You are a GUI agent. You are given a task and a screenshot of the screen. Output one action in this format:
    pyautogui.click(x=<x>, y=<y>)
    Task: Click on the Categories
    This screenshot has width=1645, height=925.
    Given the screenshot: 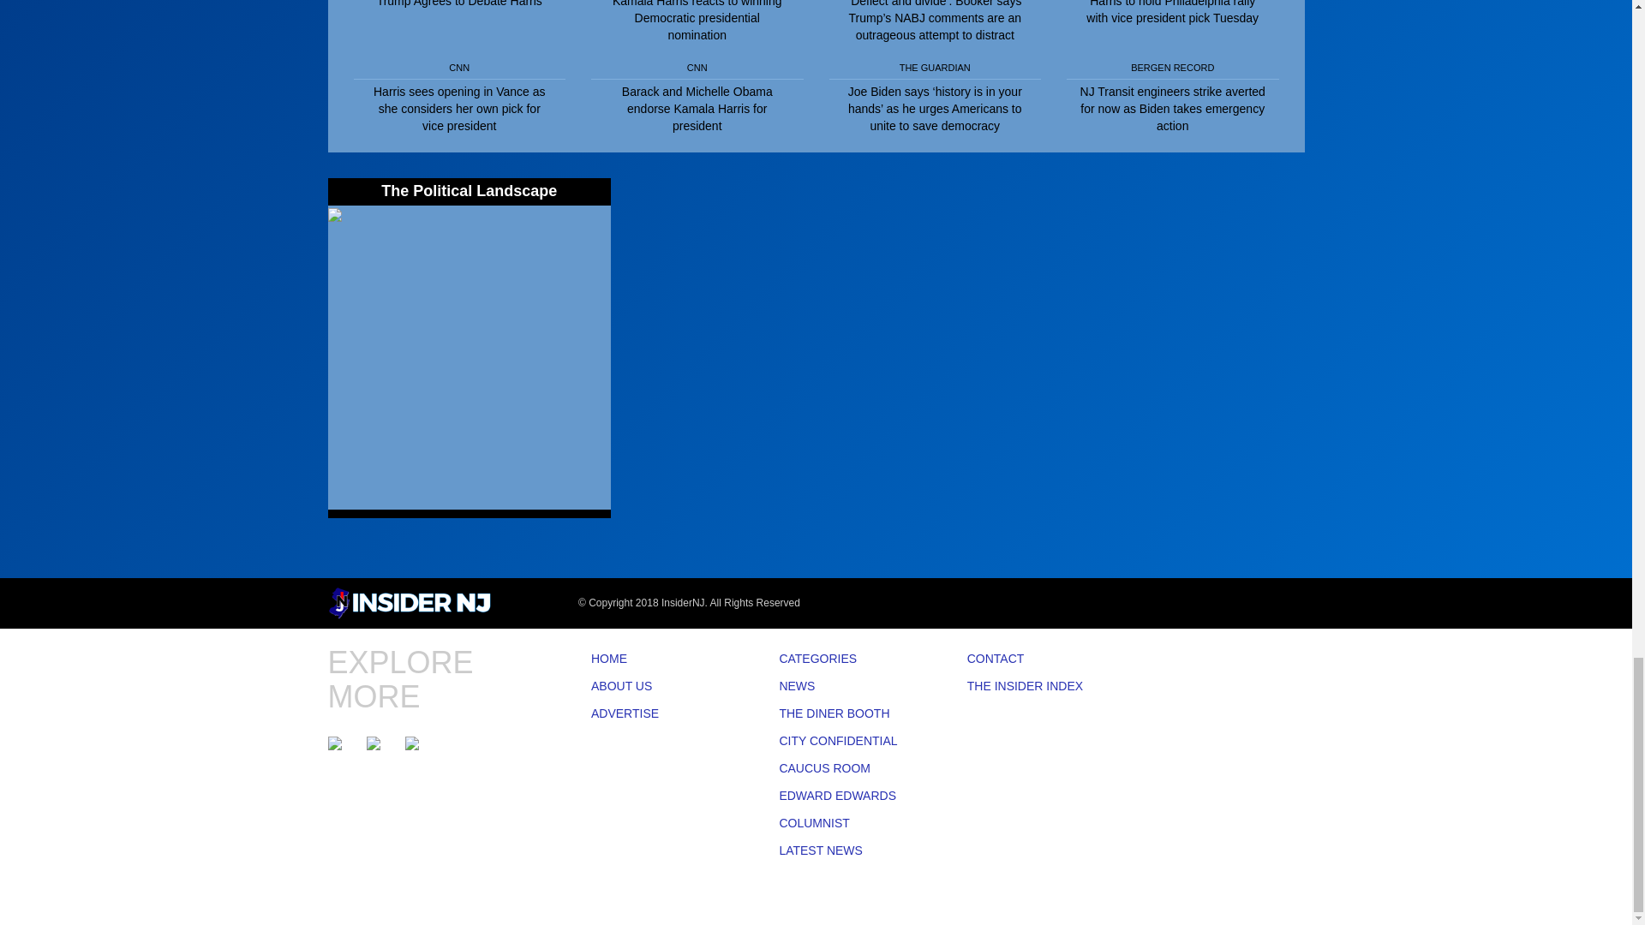 What is the action you would take?
    pyautogui.click(x=846, y=659)
    